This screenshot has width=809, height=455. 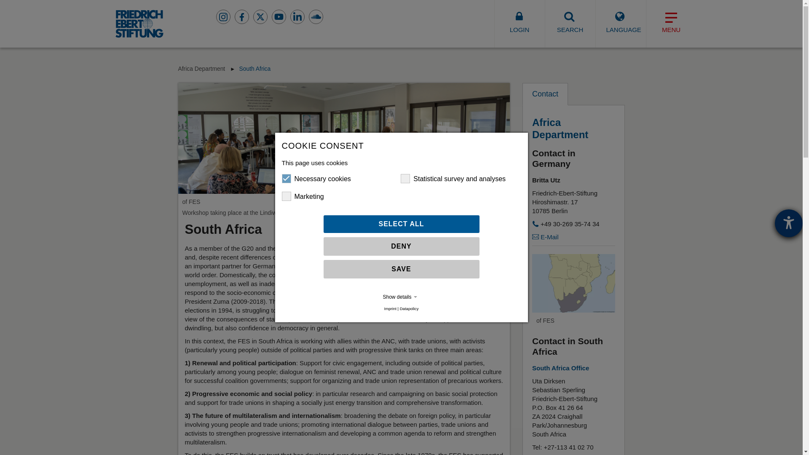 I want to click on Instagram, so click(x=223, y=17).